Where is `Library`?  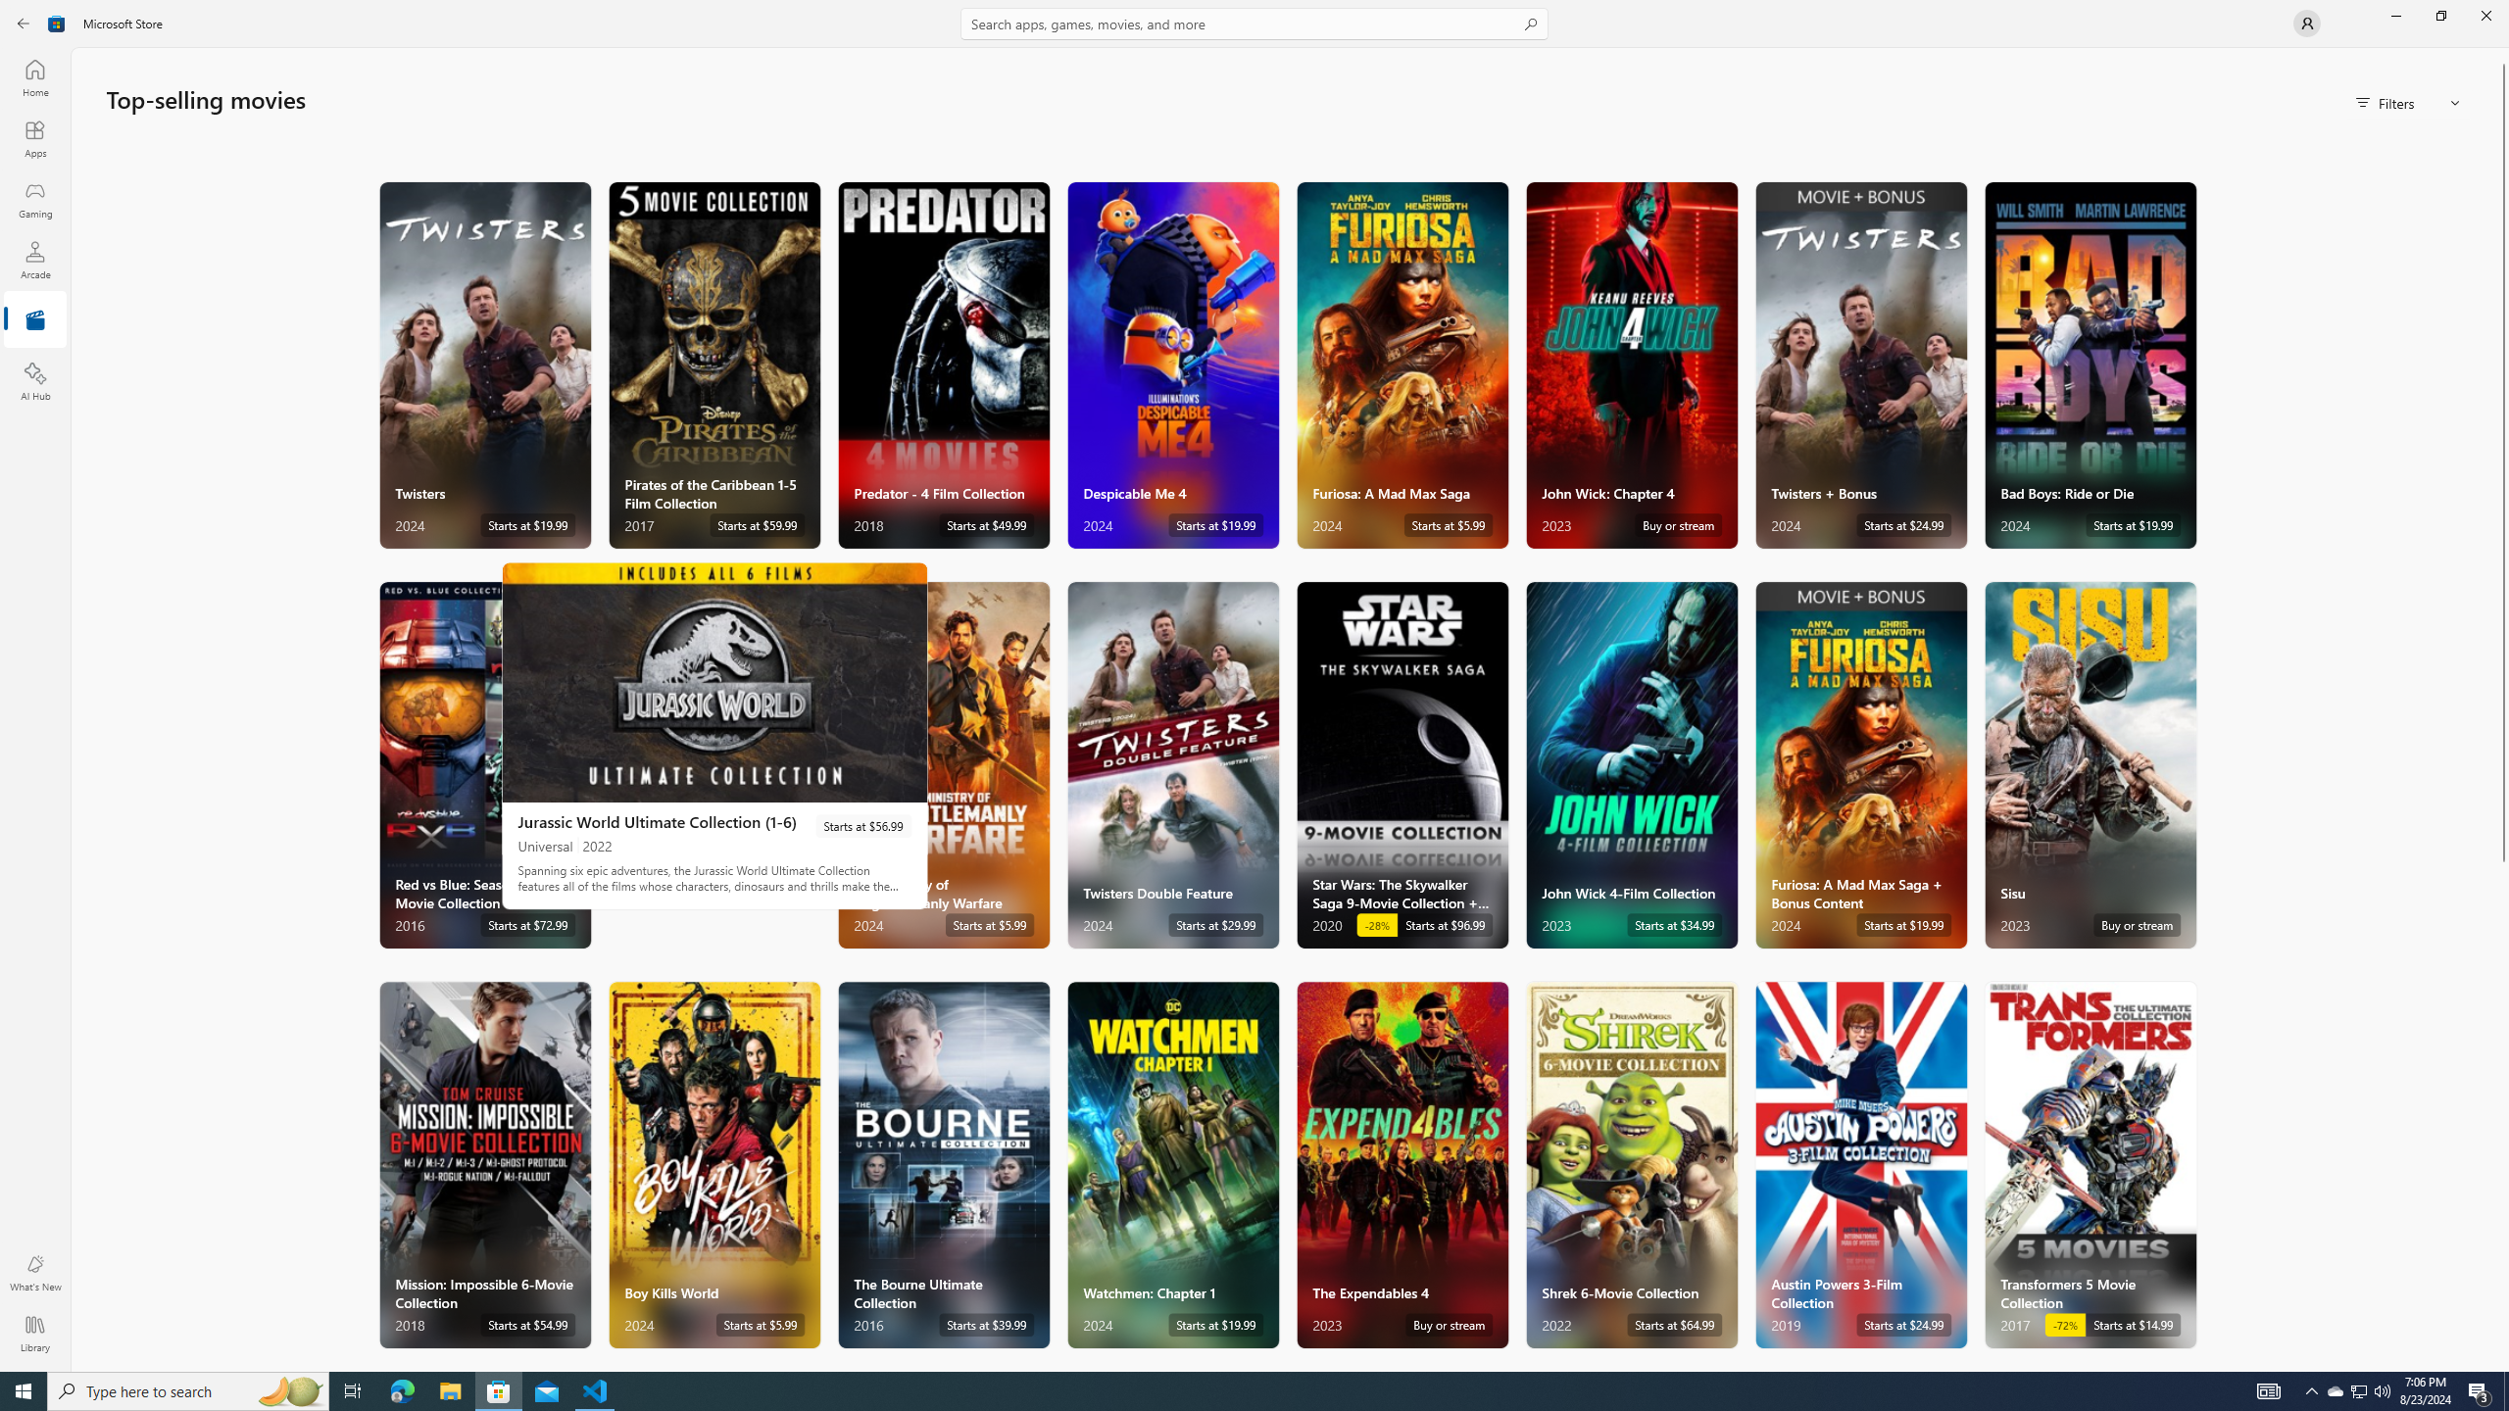
Library is located at coordinates (35, 1334).